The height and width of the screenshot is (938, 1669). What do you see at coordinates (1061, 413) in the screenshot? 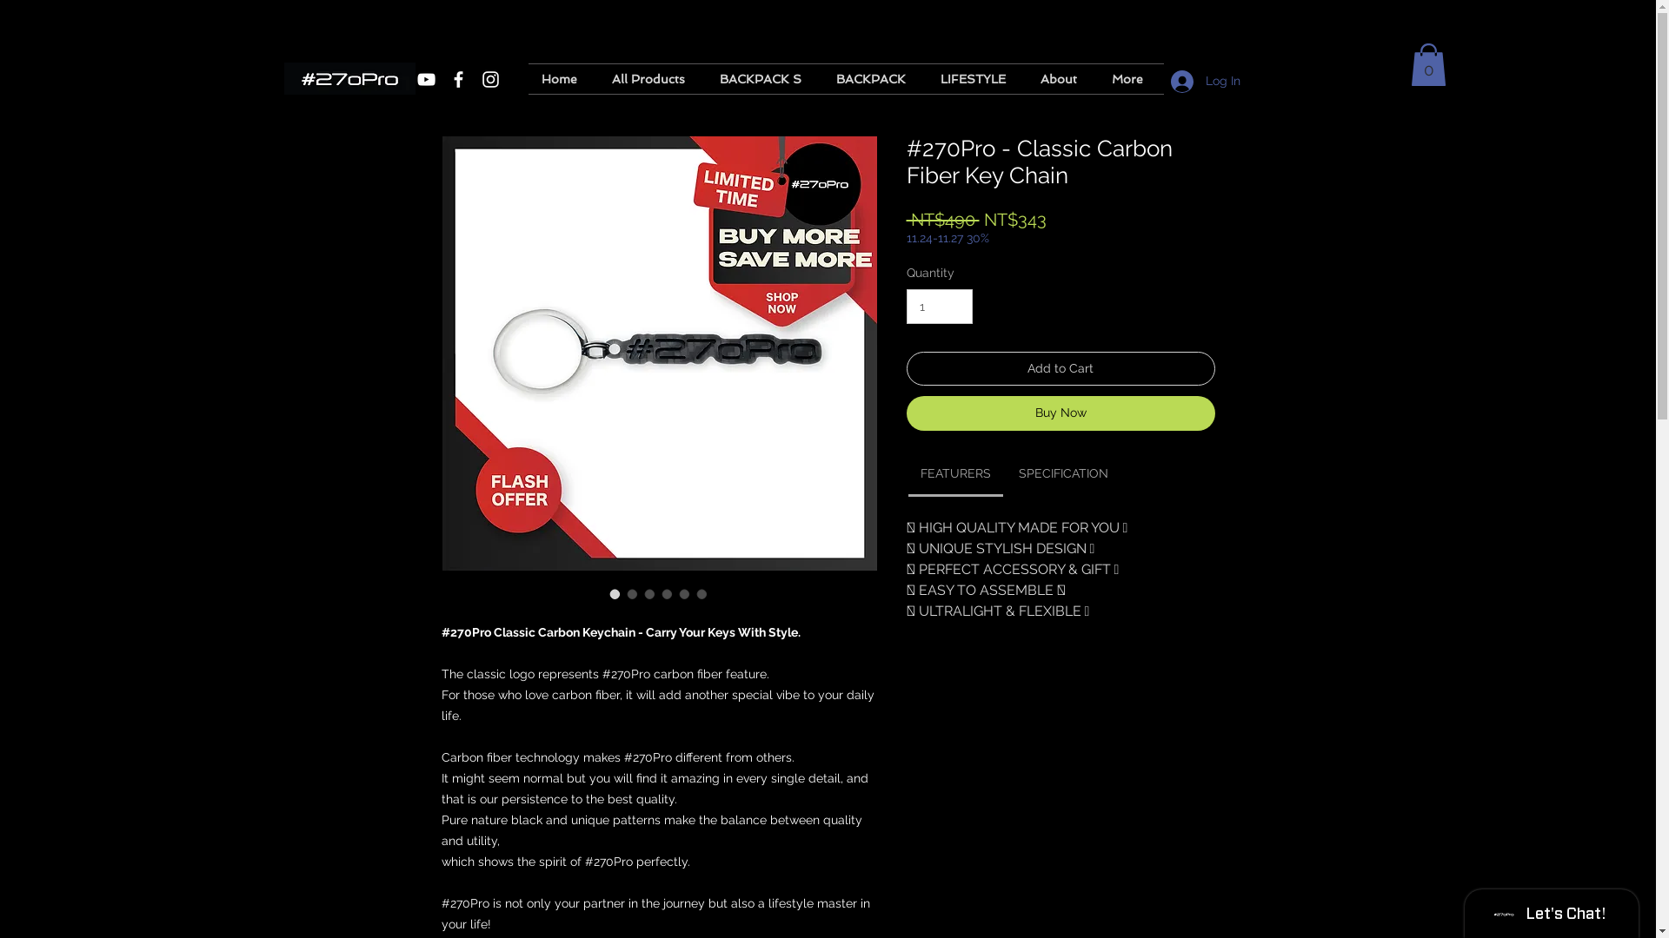
I see `Buy Now` at bounding box center [1061, 413].